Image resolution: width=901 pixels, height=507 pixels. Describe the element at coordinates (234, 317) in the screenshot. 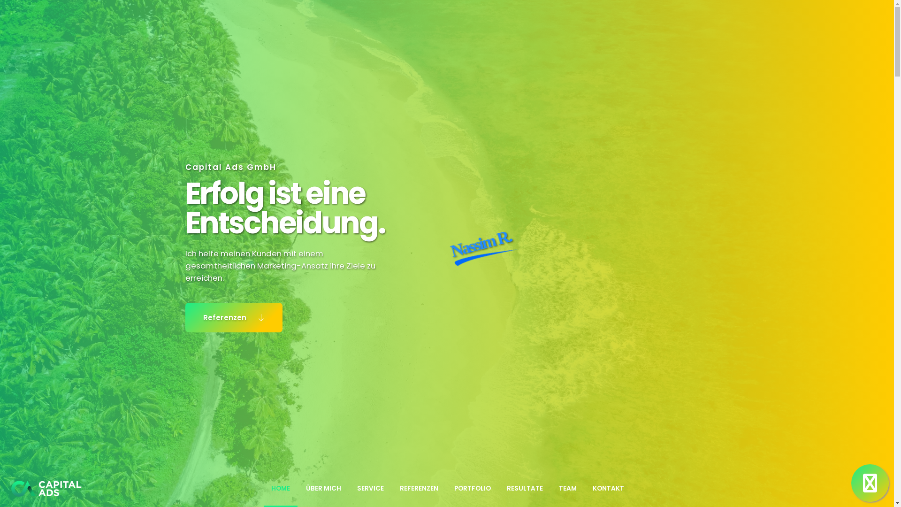

I see `Referenzen` at that location.